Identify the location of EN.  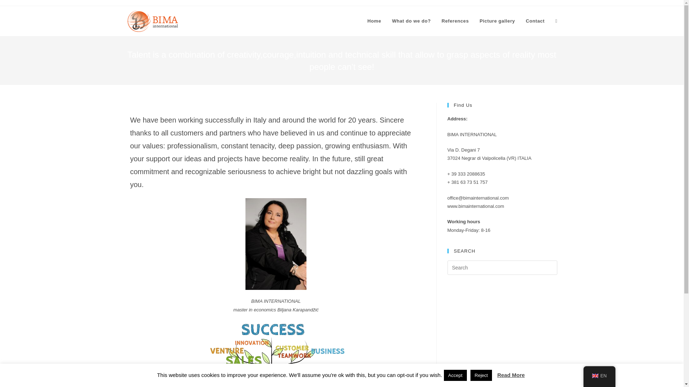
(599, 376).